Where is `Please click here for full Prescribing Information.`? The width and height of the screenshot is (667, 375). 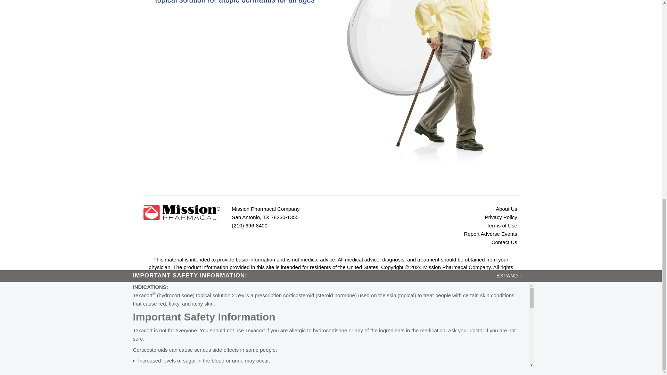
Please click here for full Prescribing Information. is located at coordinates (193, 176).